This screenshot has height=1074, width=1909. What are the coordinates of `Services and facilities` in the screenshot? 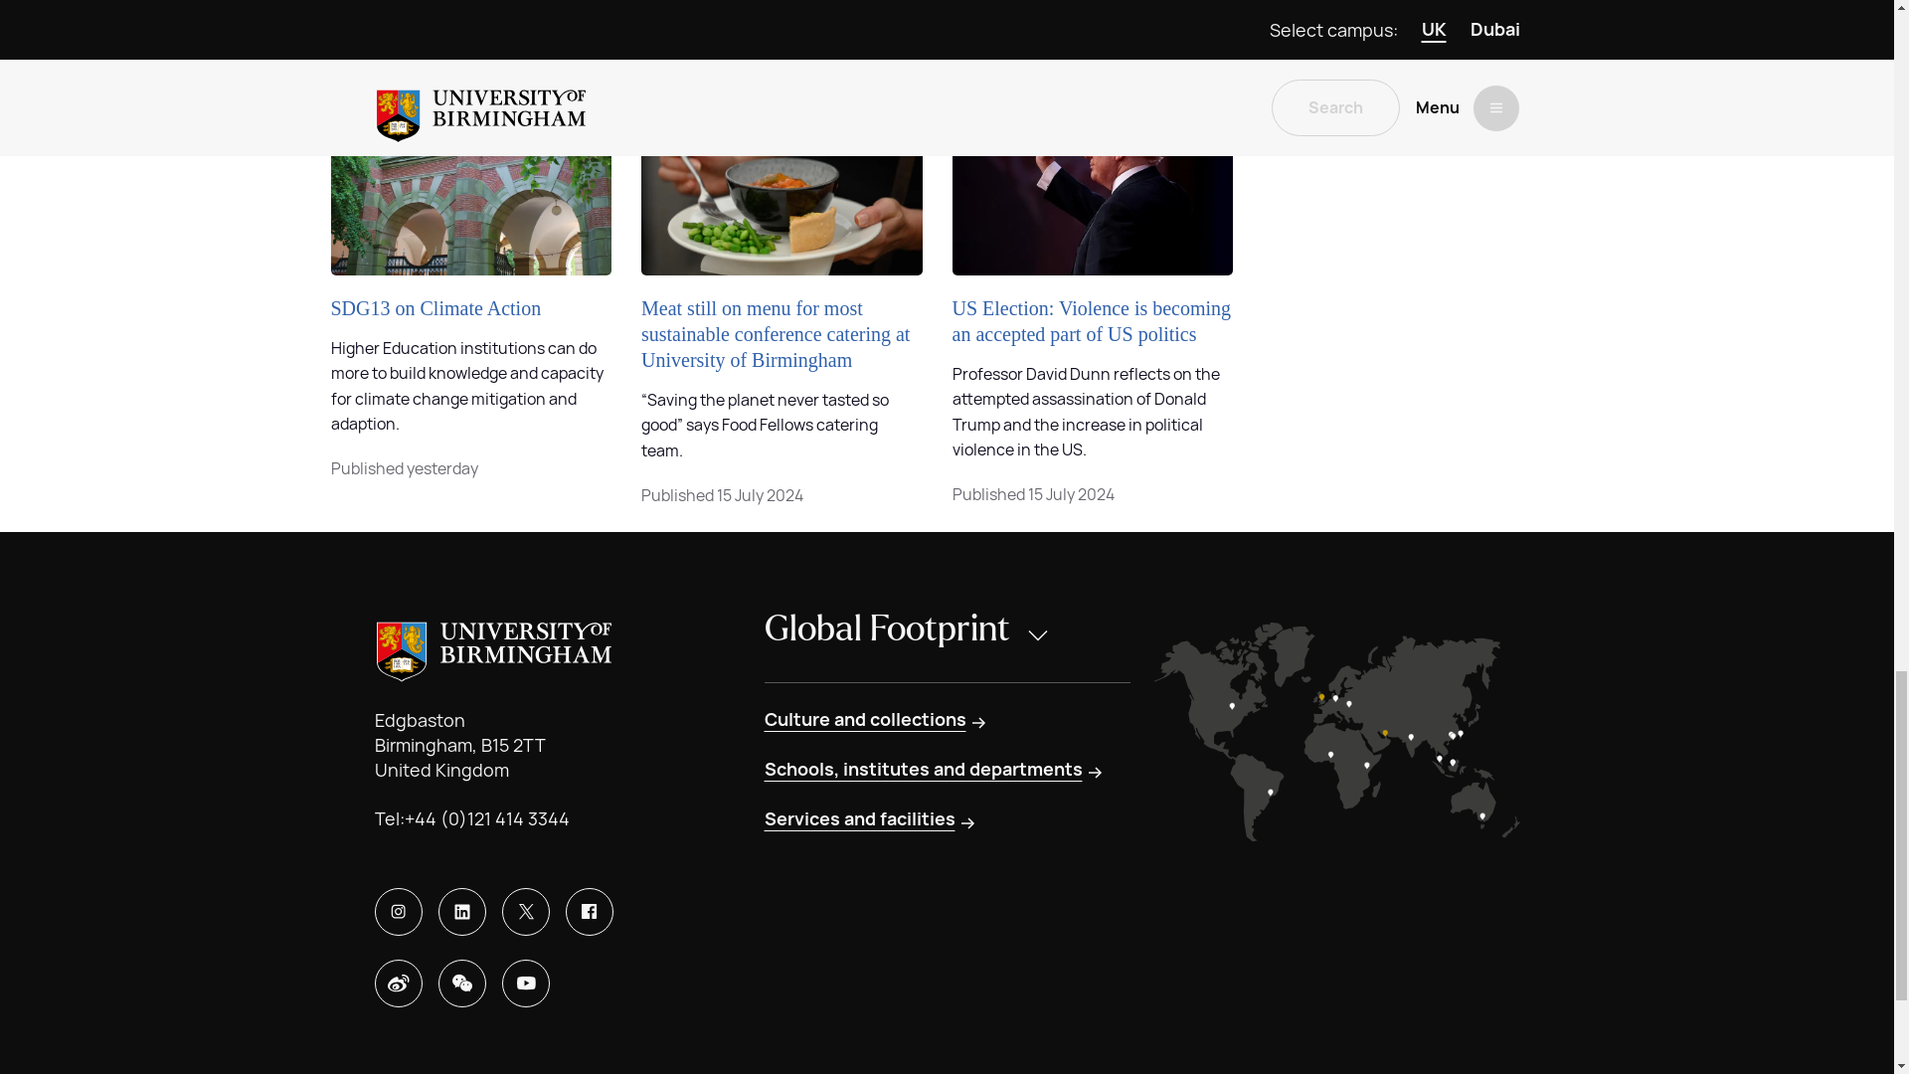 It's located at (871, 819).